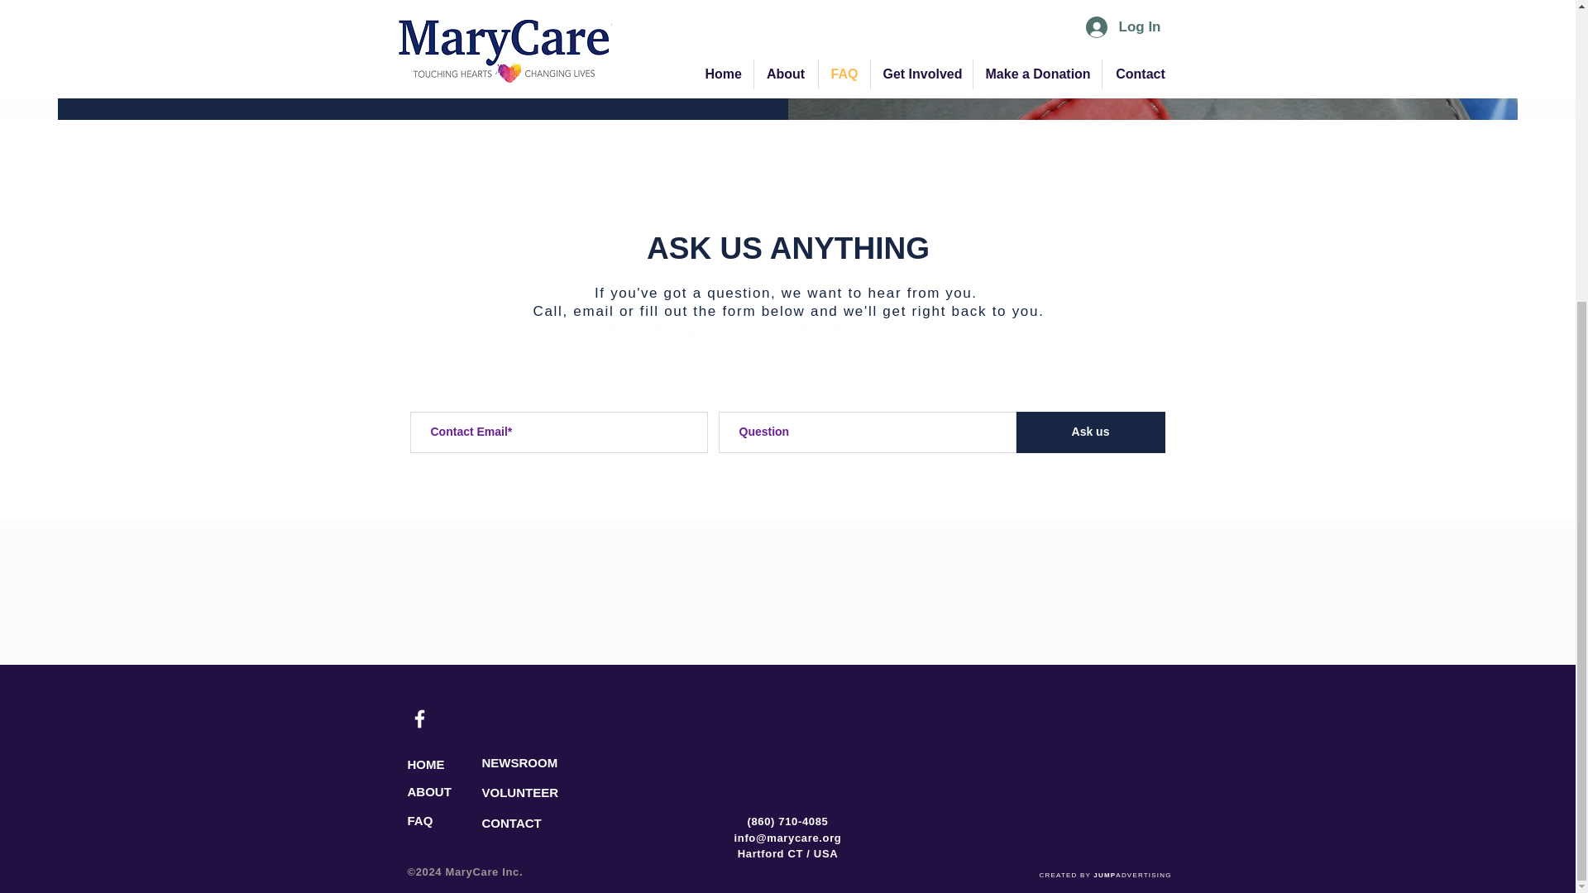 The image size is (1588, 893). Describe the element at coordinates (1105, 875) in the screenshot. I see `CREATED BY JUMPADVERTISING` at that location.